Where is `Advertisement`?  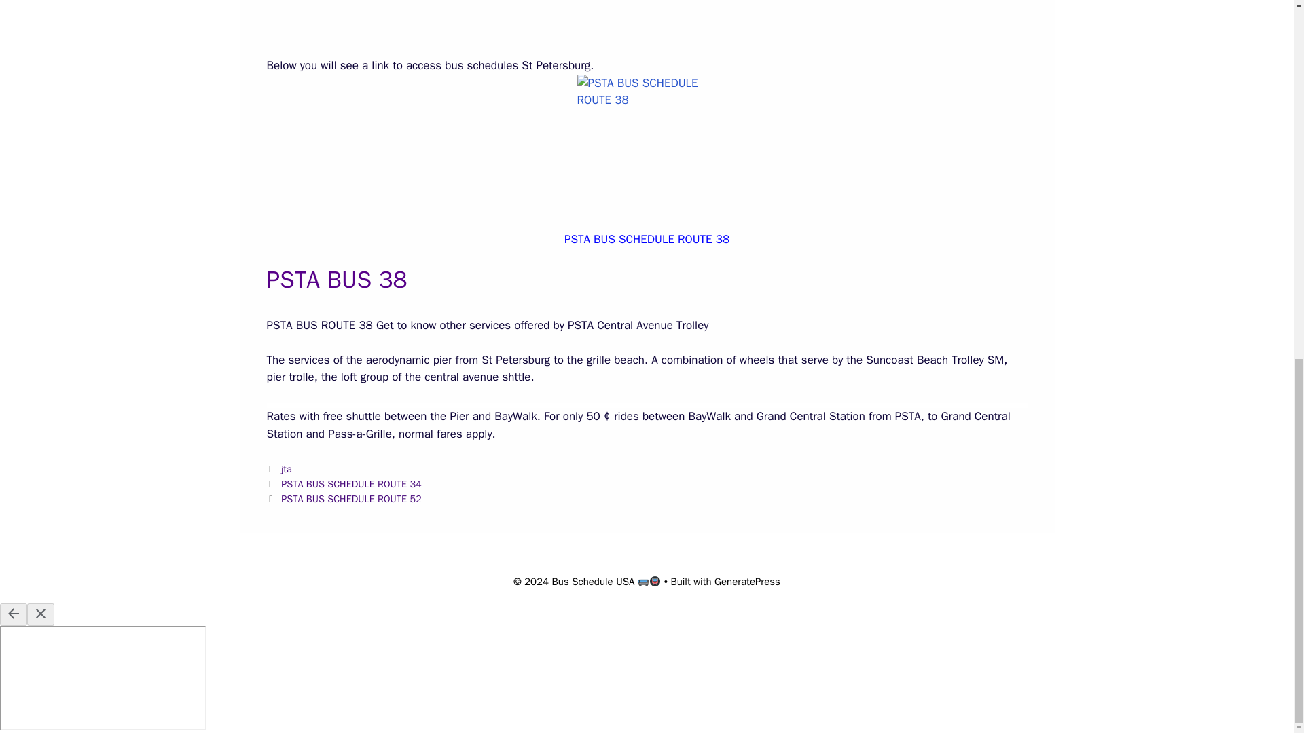 Advertisement is located at coordinates (647, 26).